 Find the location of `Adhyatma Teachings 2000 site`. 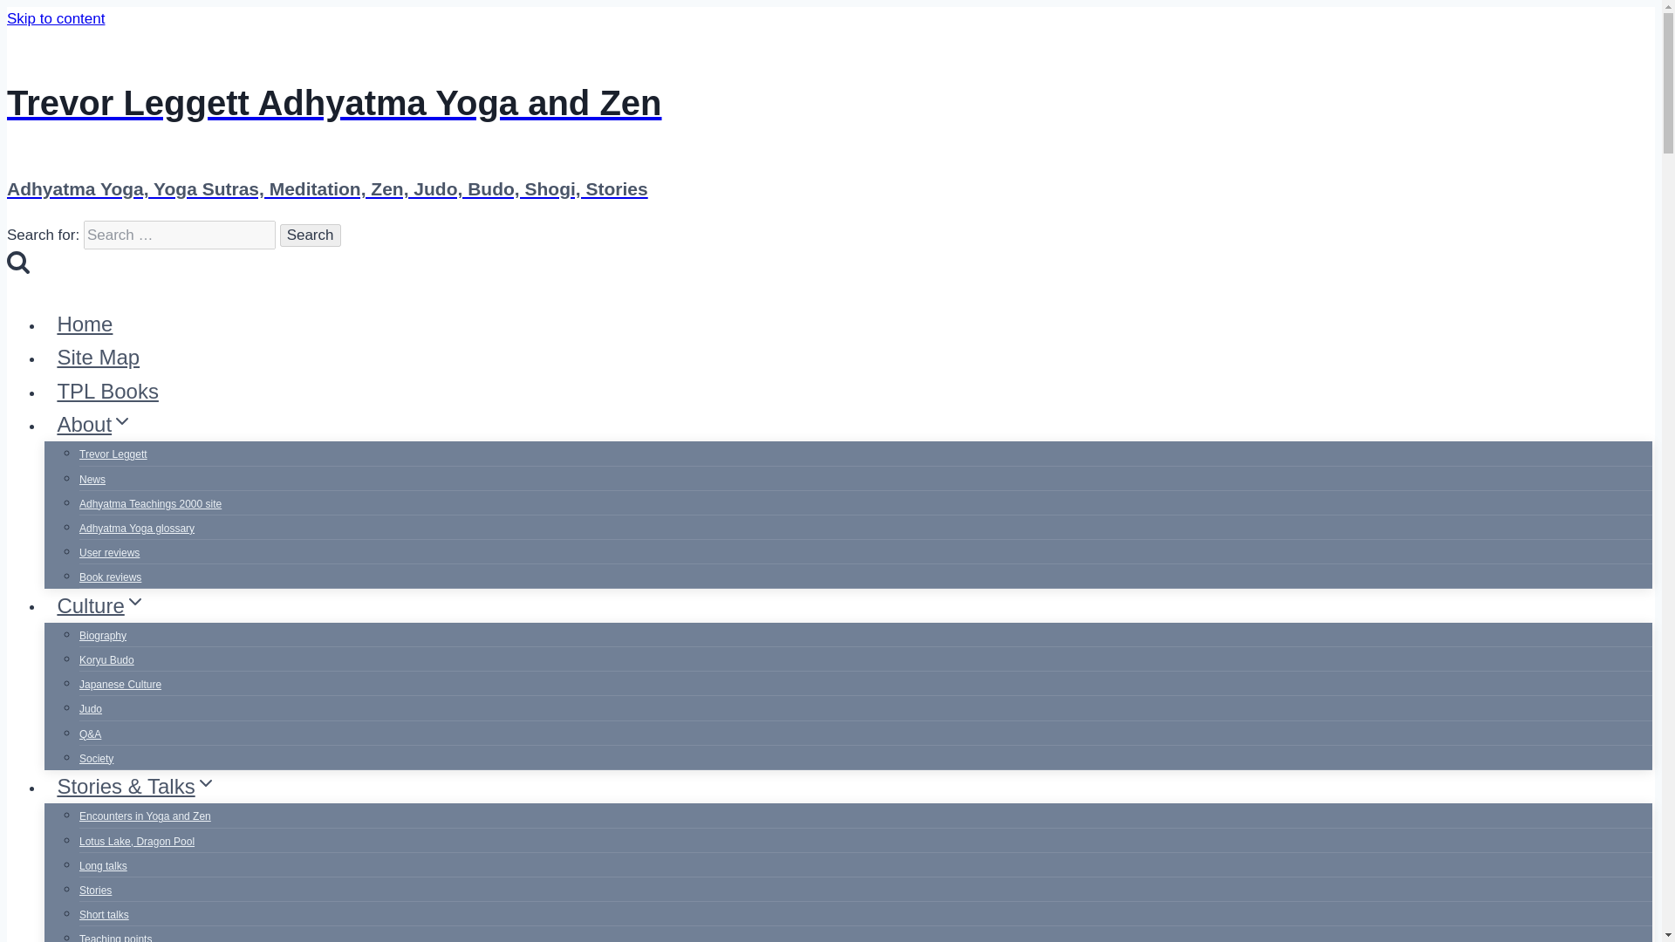

Adhyatma Teachings 2000 site is located at coordinates (150, 504).